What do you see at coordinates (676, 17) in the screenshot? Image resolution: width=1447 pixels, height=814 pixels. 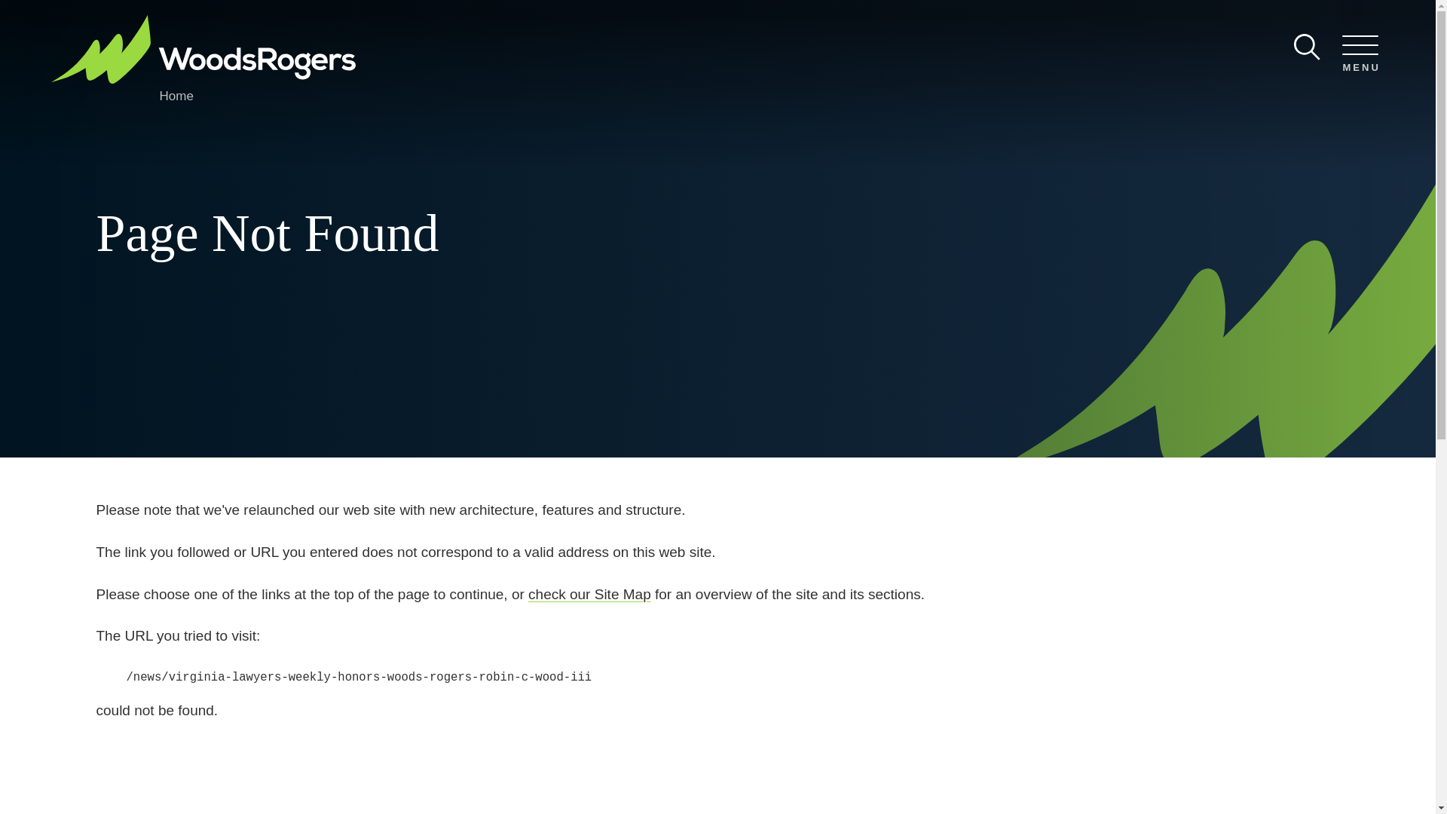 I see `Menu` at bounding box center [676, 17].